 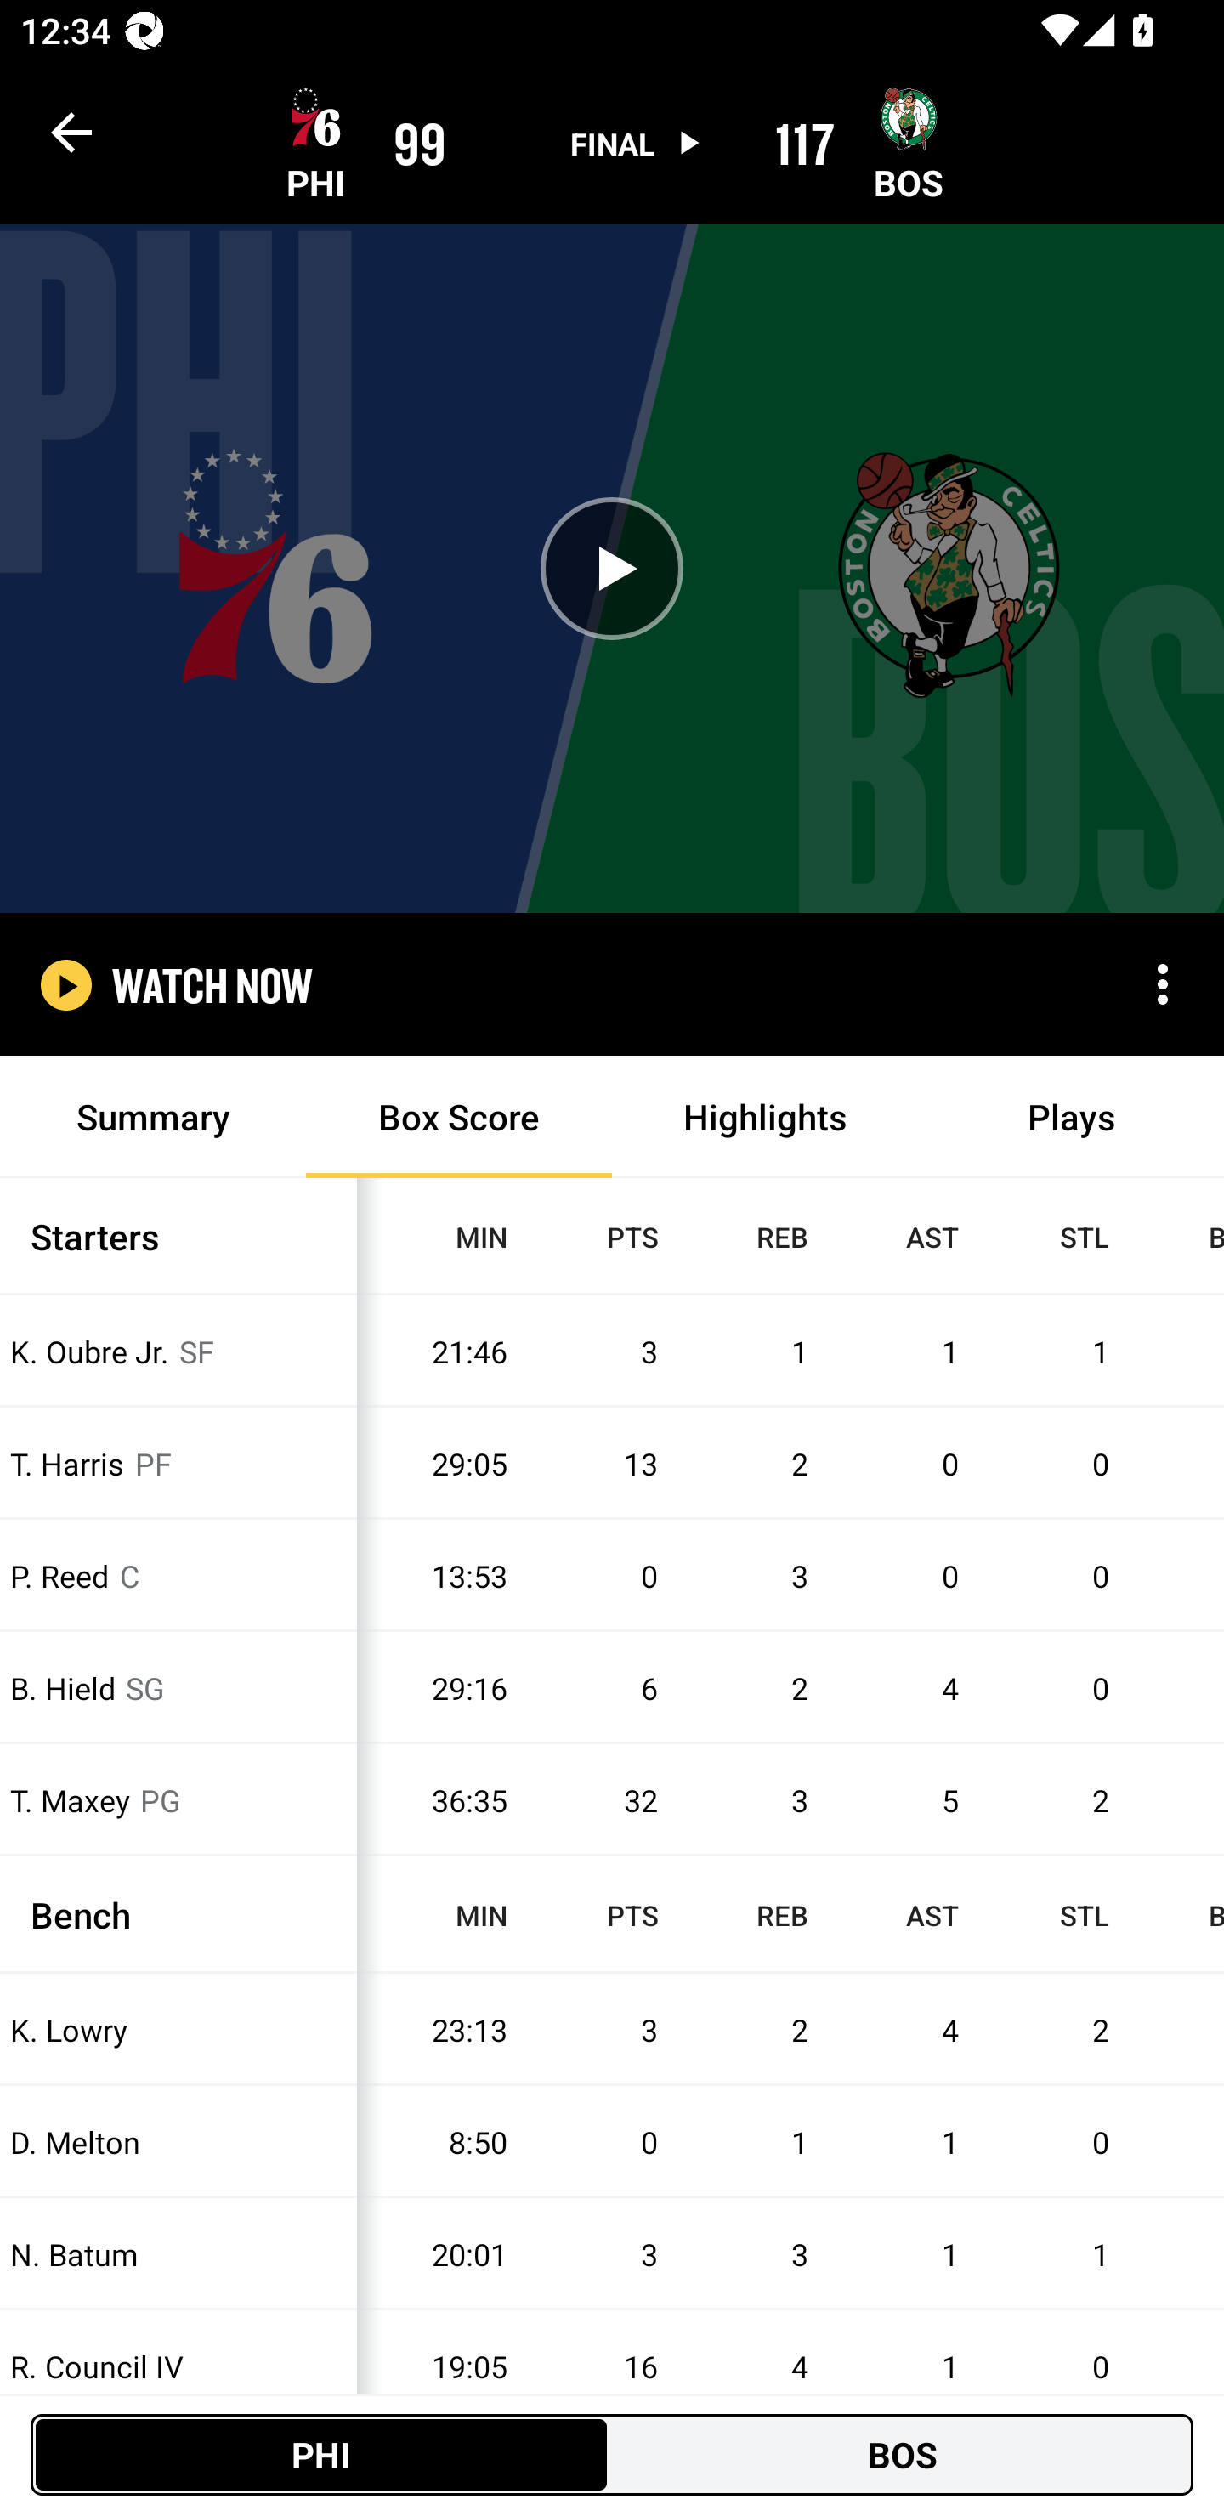 What do you see at coordinates (1071, 1117) in the screenshot?
I see `Plays` at bounding box center [1071, 1117].